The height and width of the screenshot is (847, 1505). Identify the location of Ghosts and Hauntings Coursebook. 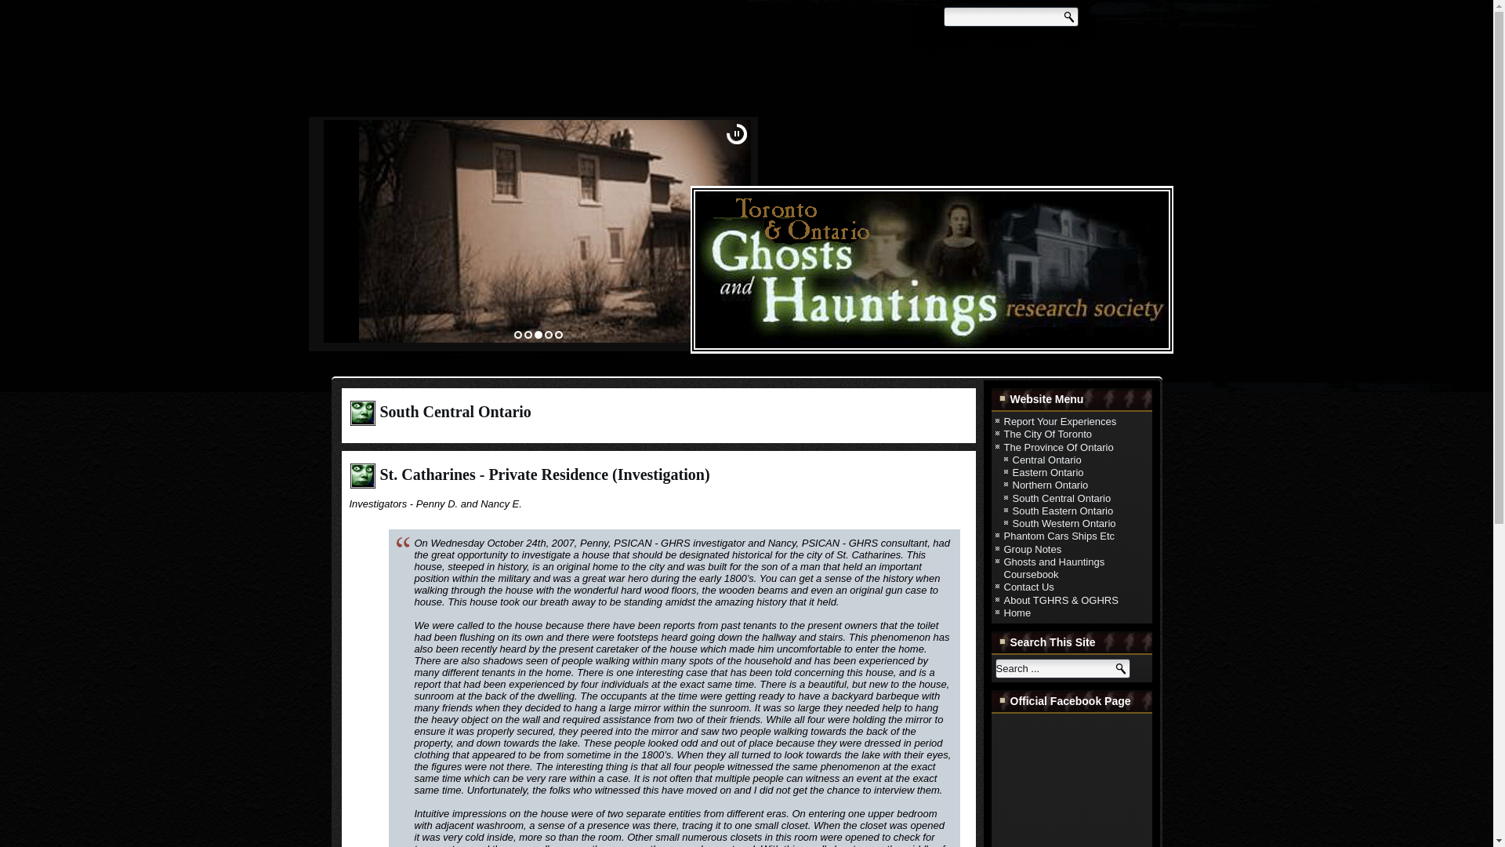
(1053, 568).